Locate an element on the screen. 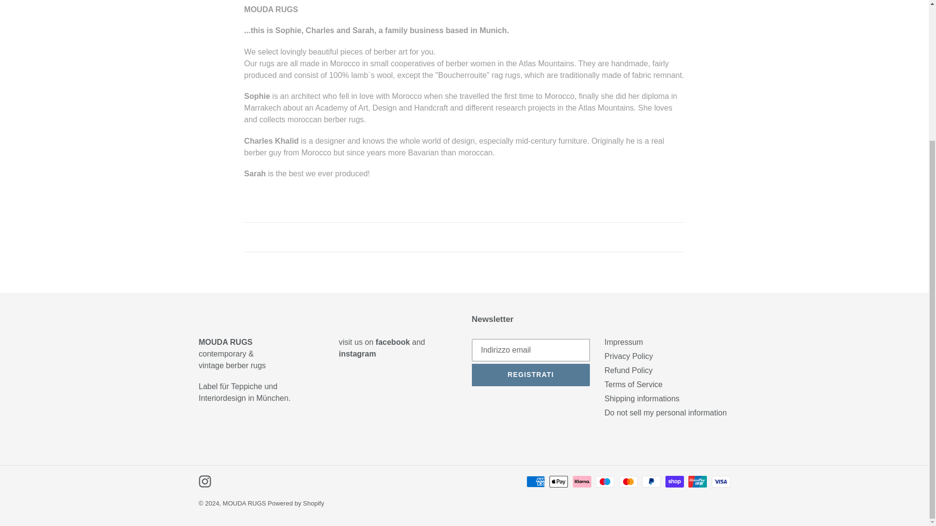 This screenshot has height=526, width=936. Terms of Service is located at coordinates (634, 384).